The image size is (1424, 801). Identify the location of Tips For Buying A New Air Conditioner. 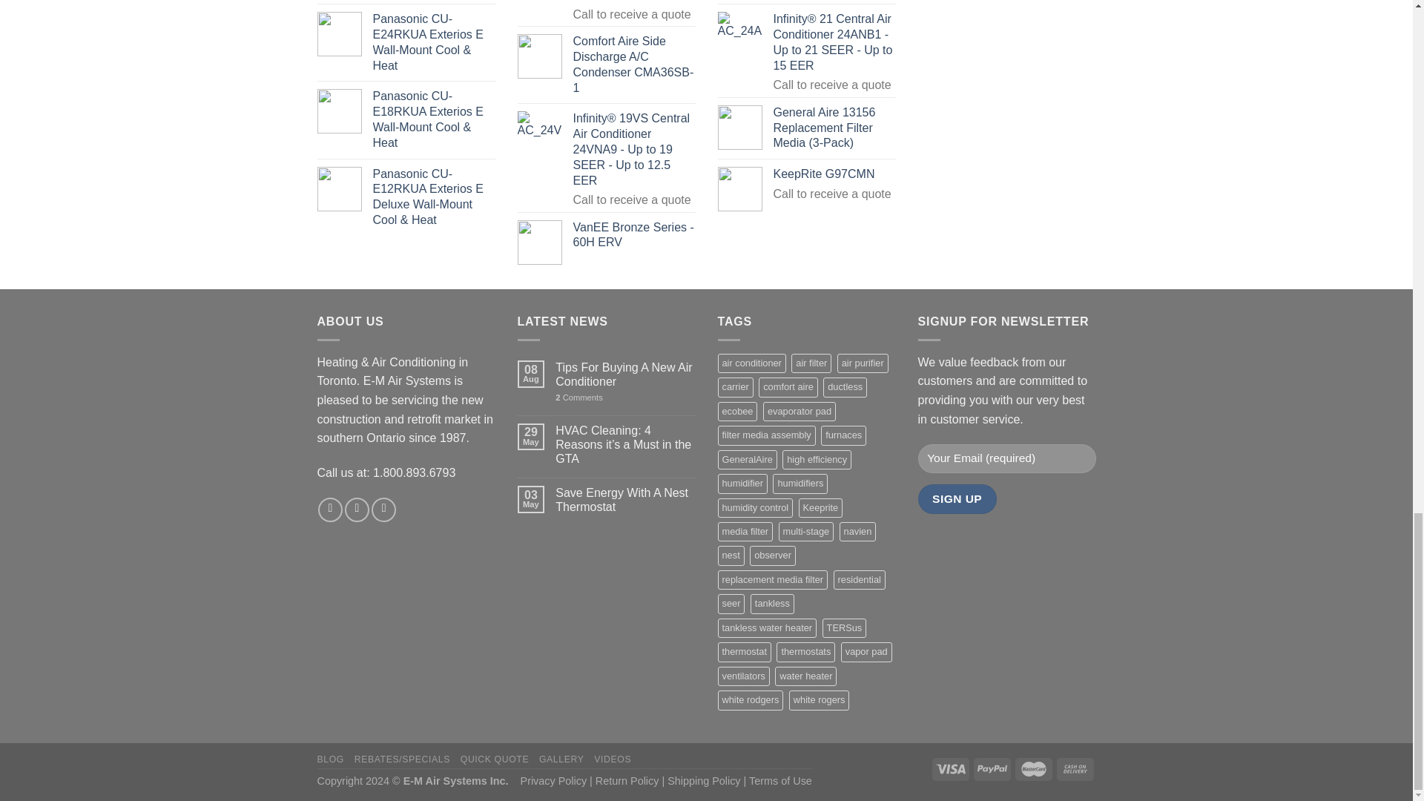
(624, 374).